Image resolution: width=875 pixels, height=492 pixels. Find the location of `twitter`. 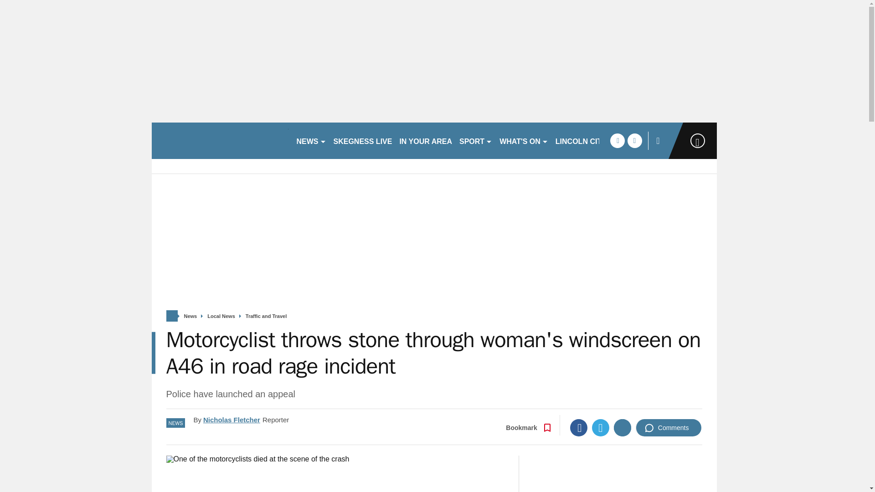

twitter is located at coordinates (634, 140).